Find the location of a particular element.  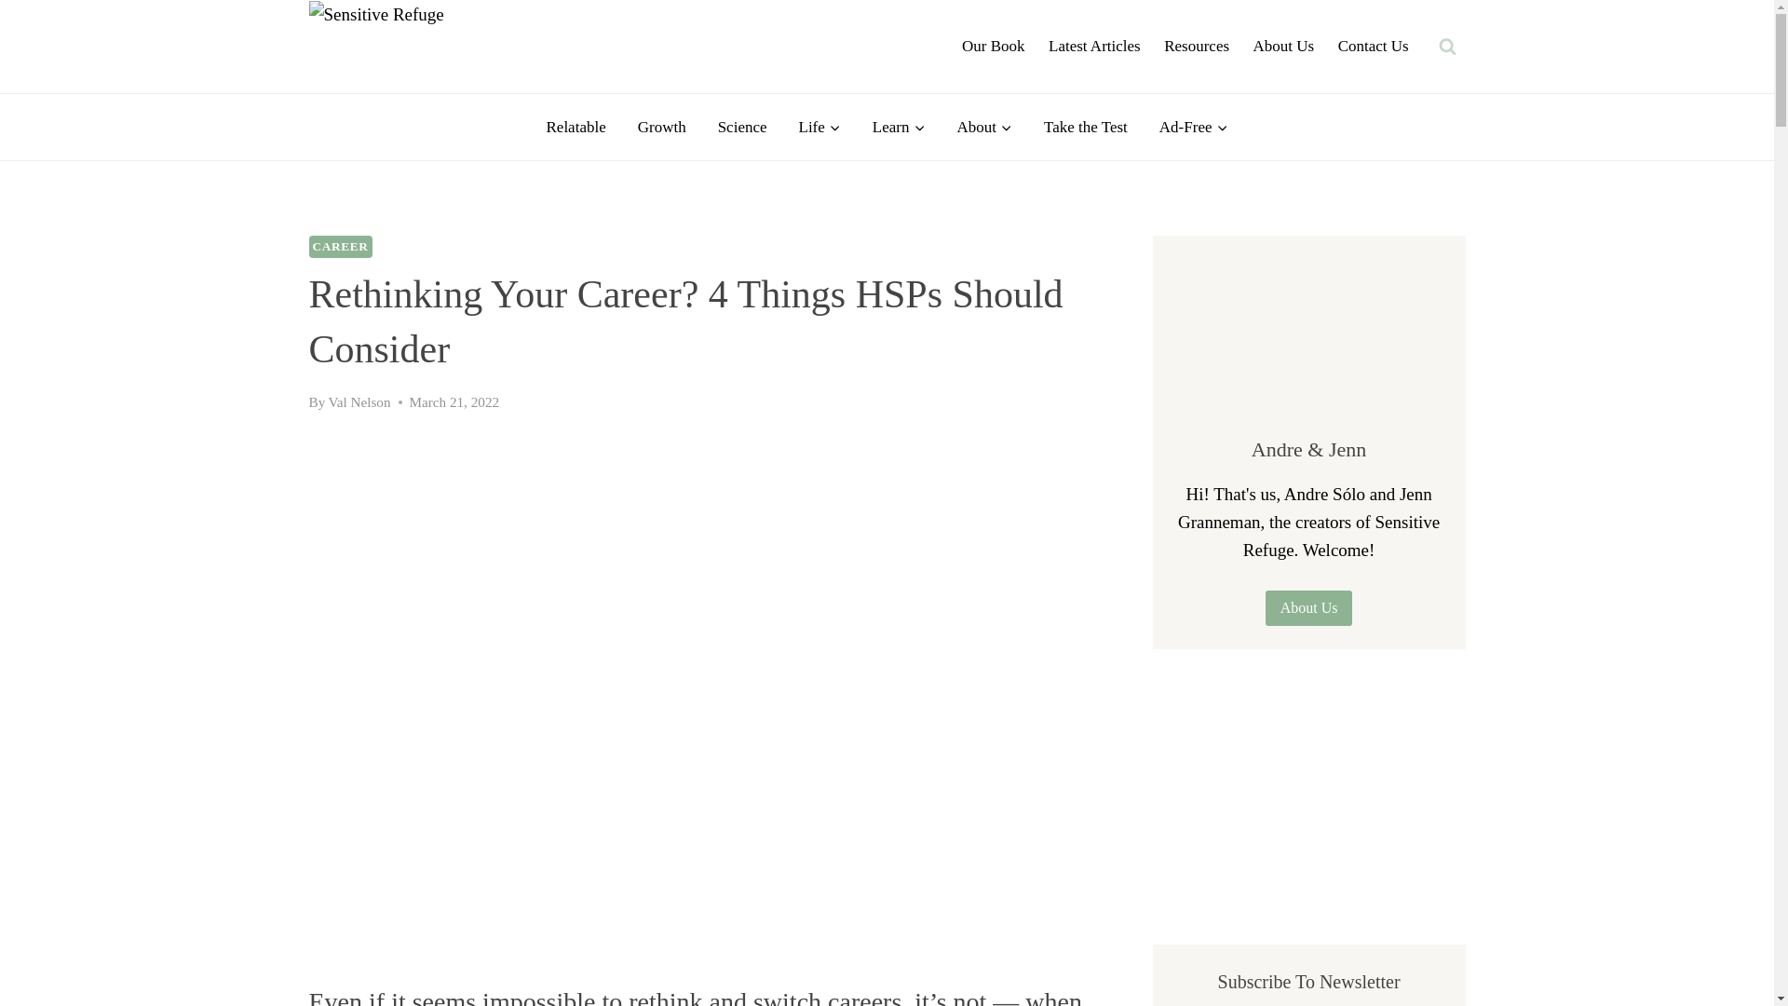

Growth is located at coordinates (662, 127).